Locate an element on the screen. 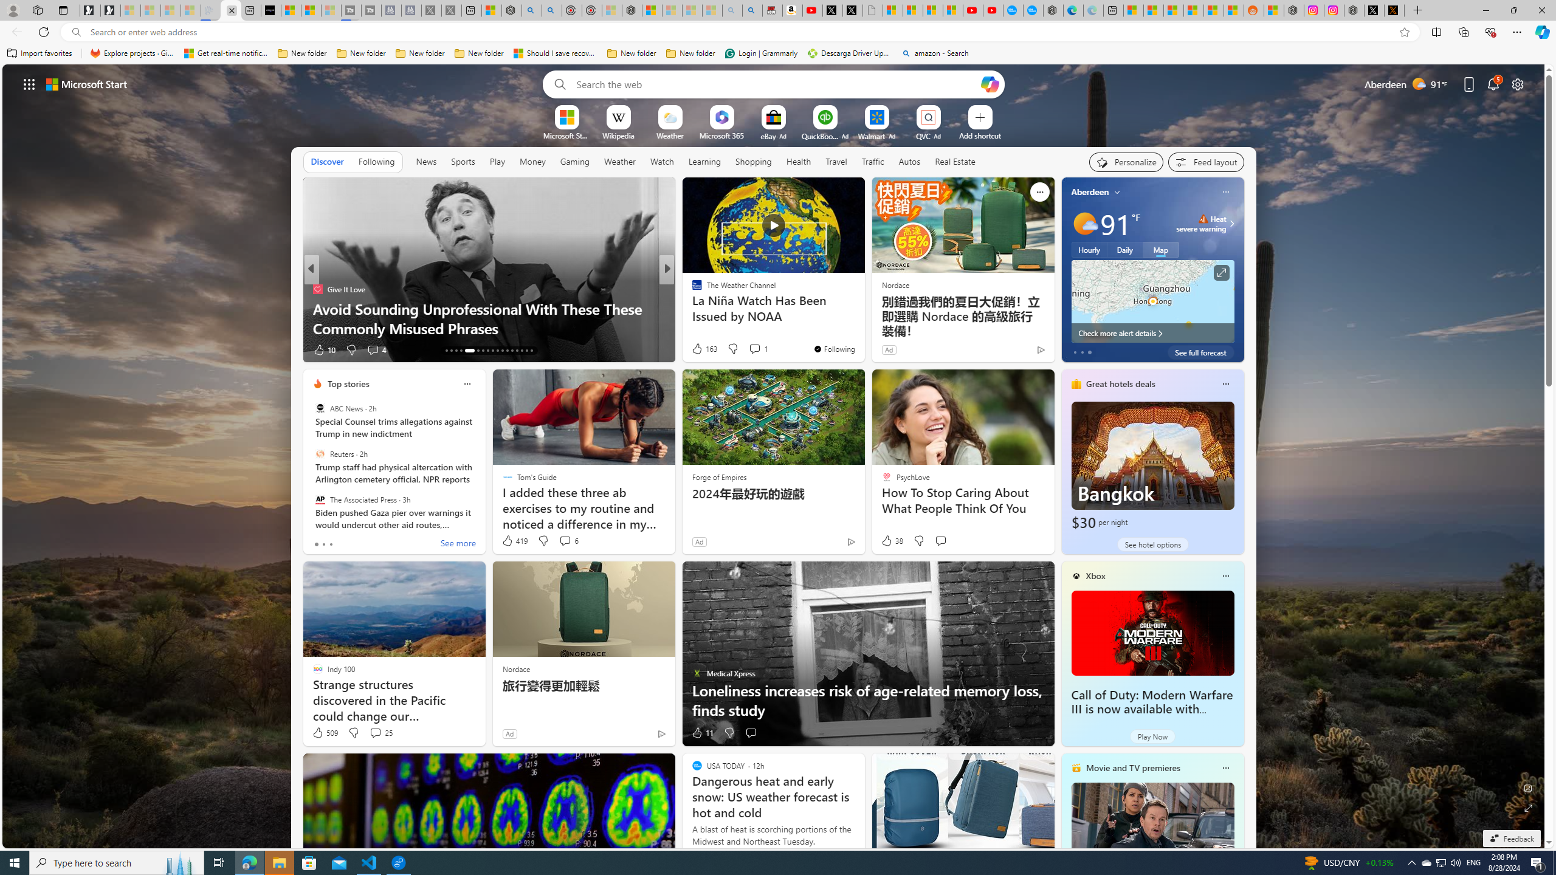  AutomationID: tab-25 is located at coordinates (512, 351).